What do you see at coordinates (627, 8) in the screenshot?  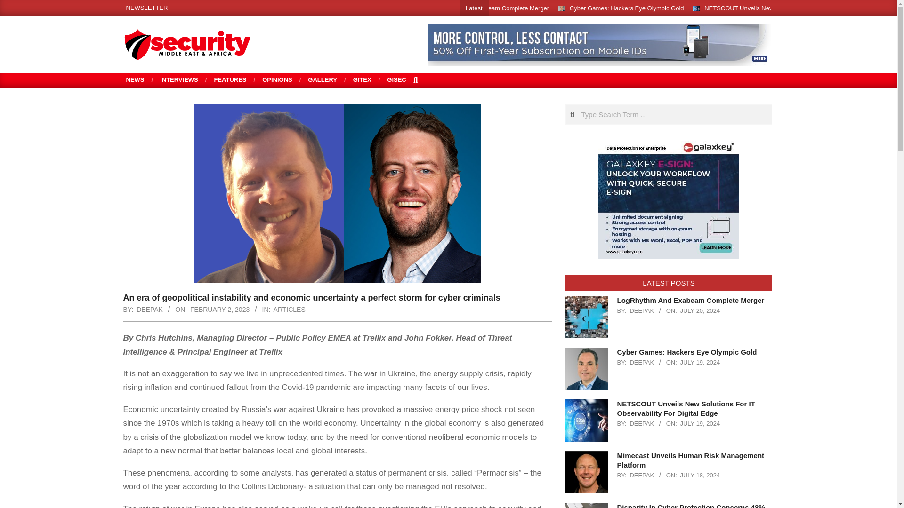 I see `Cyber Games: Hackers Eye Olympic Gold` at bounding box center [627, 8].